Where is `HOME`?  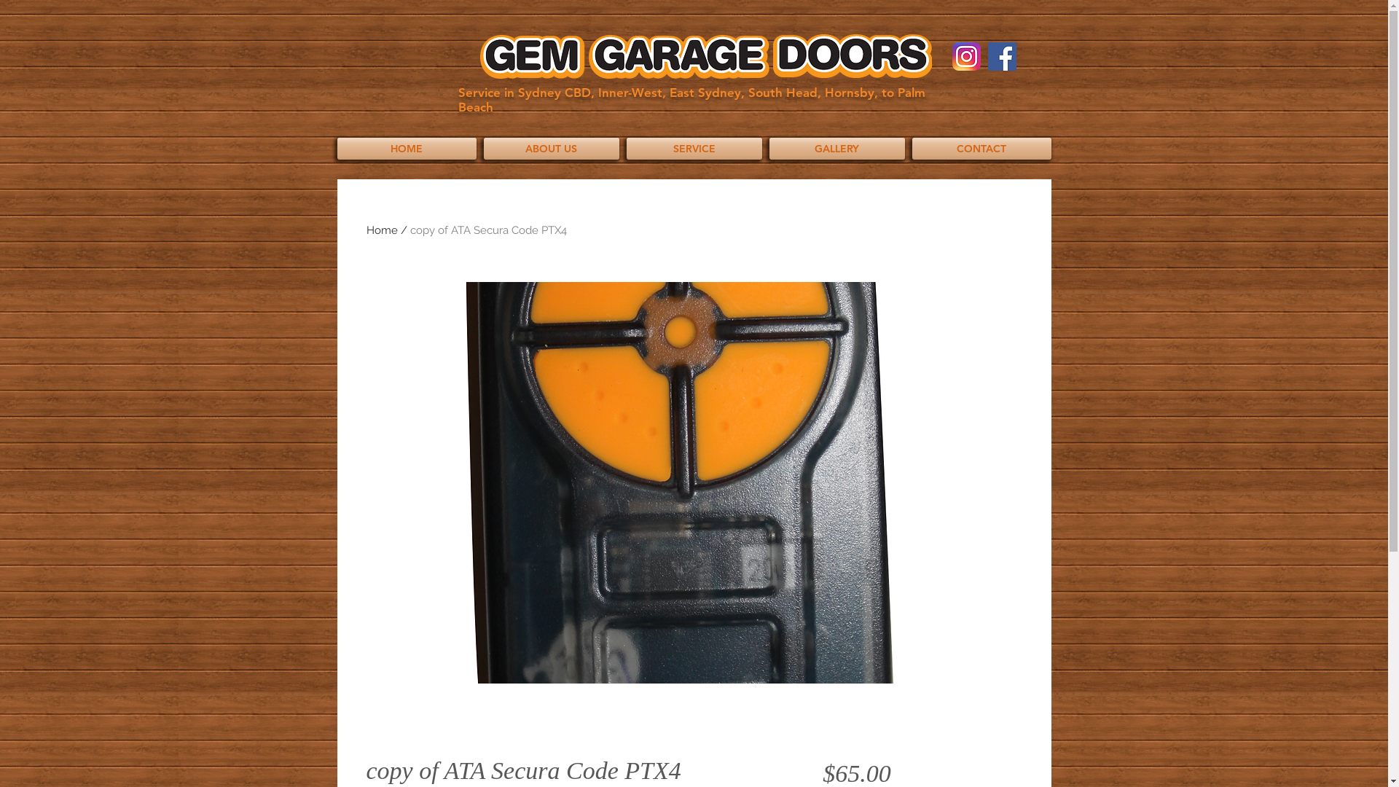 HOME is located at coordinates (408, 149).